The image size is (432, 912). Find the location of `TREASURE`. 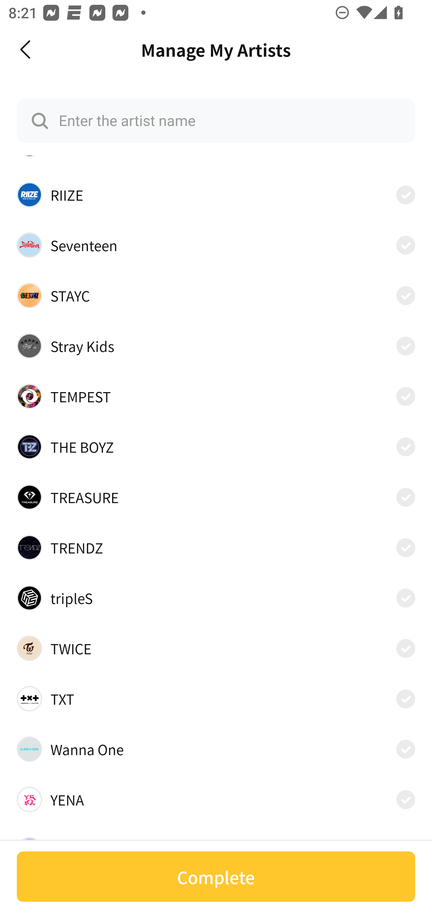

TREASURE is located at coordinates (216, 497).